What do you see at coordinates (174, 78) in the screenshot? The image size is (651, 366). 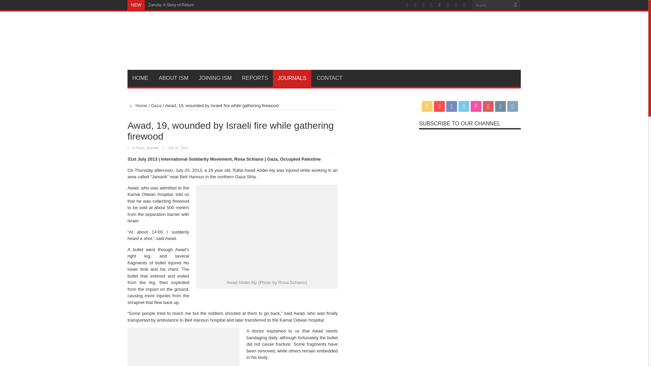 I see `ABOUT ISM` at bounding box center [174, 78].